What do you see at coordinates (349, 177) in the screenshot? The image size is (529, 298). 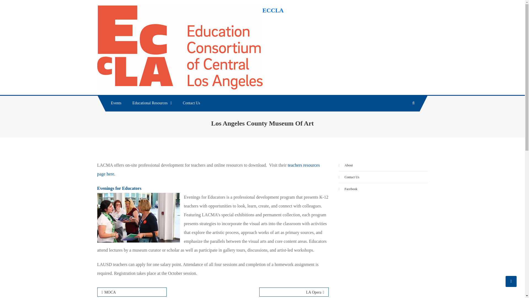 I see `Contact Us` at bounding box center [349, 177].